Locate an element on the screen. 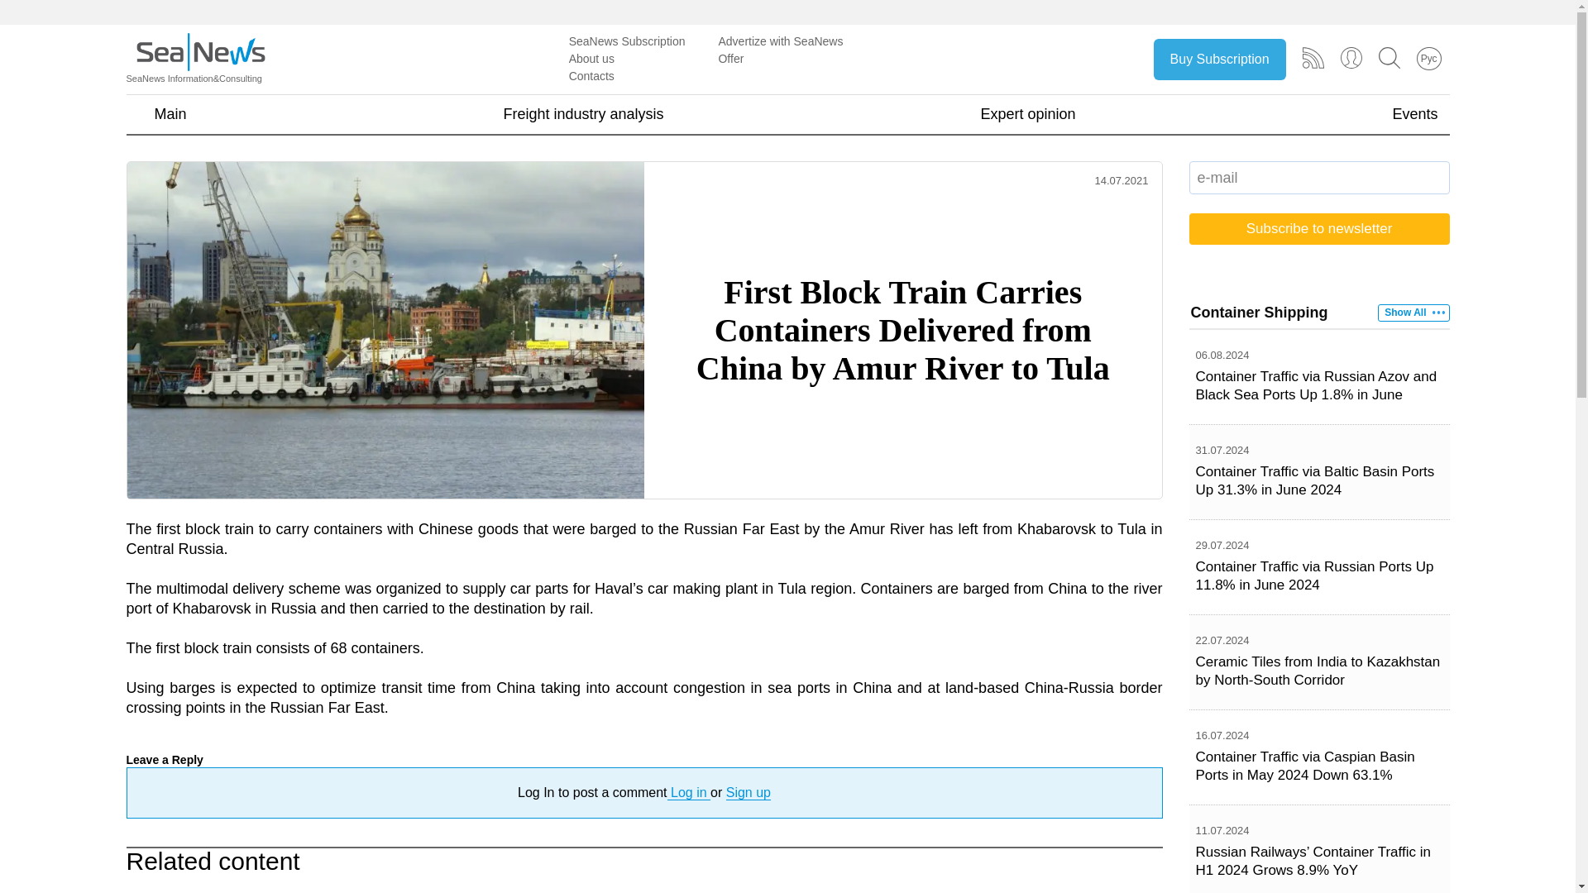 The width and height of the screenshot is (1588, 893). Advertize with SeaNews is located at coordinates (780, 41).